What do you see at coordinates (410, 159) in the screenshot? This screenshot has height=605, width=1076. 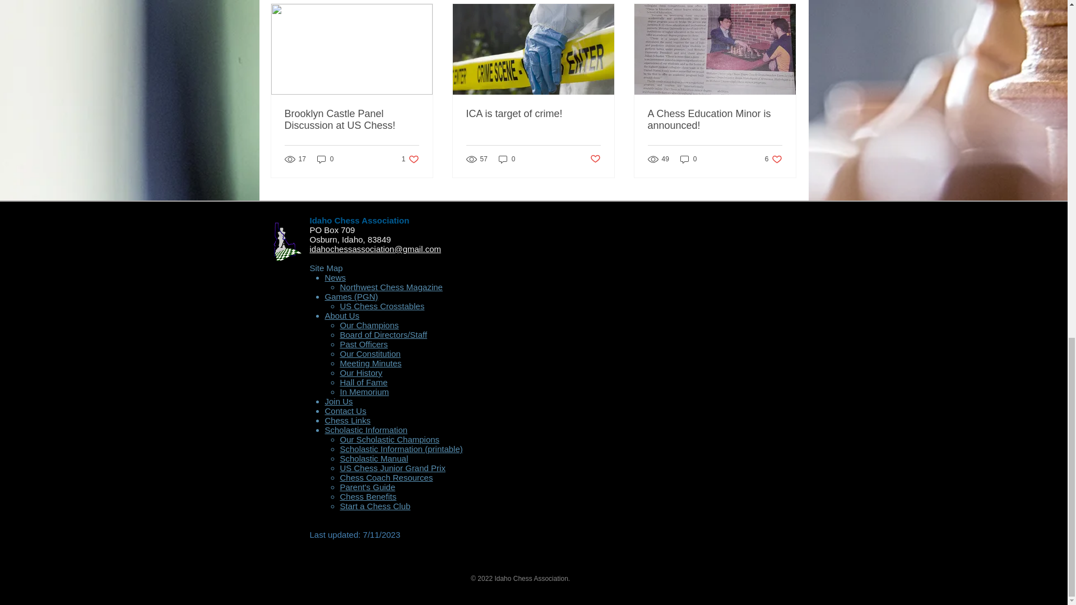 I see `0` at bounding box center [410, 159].